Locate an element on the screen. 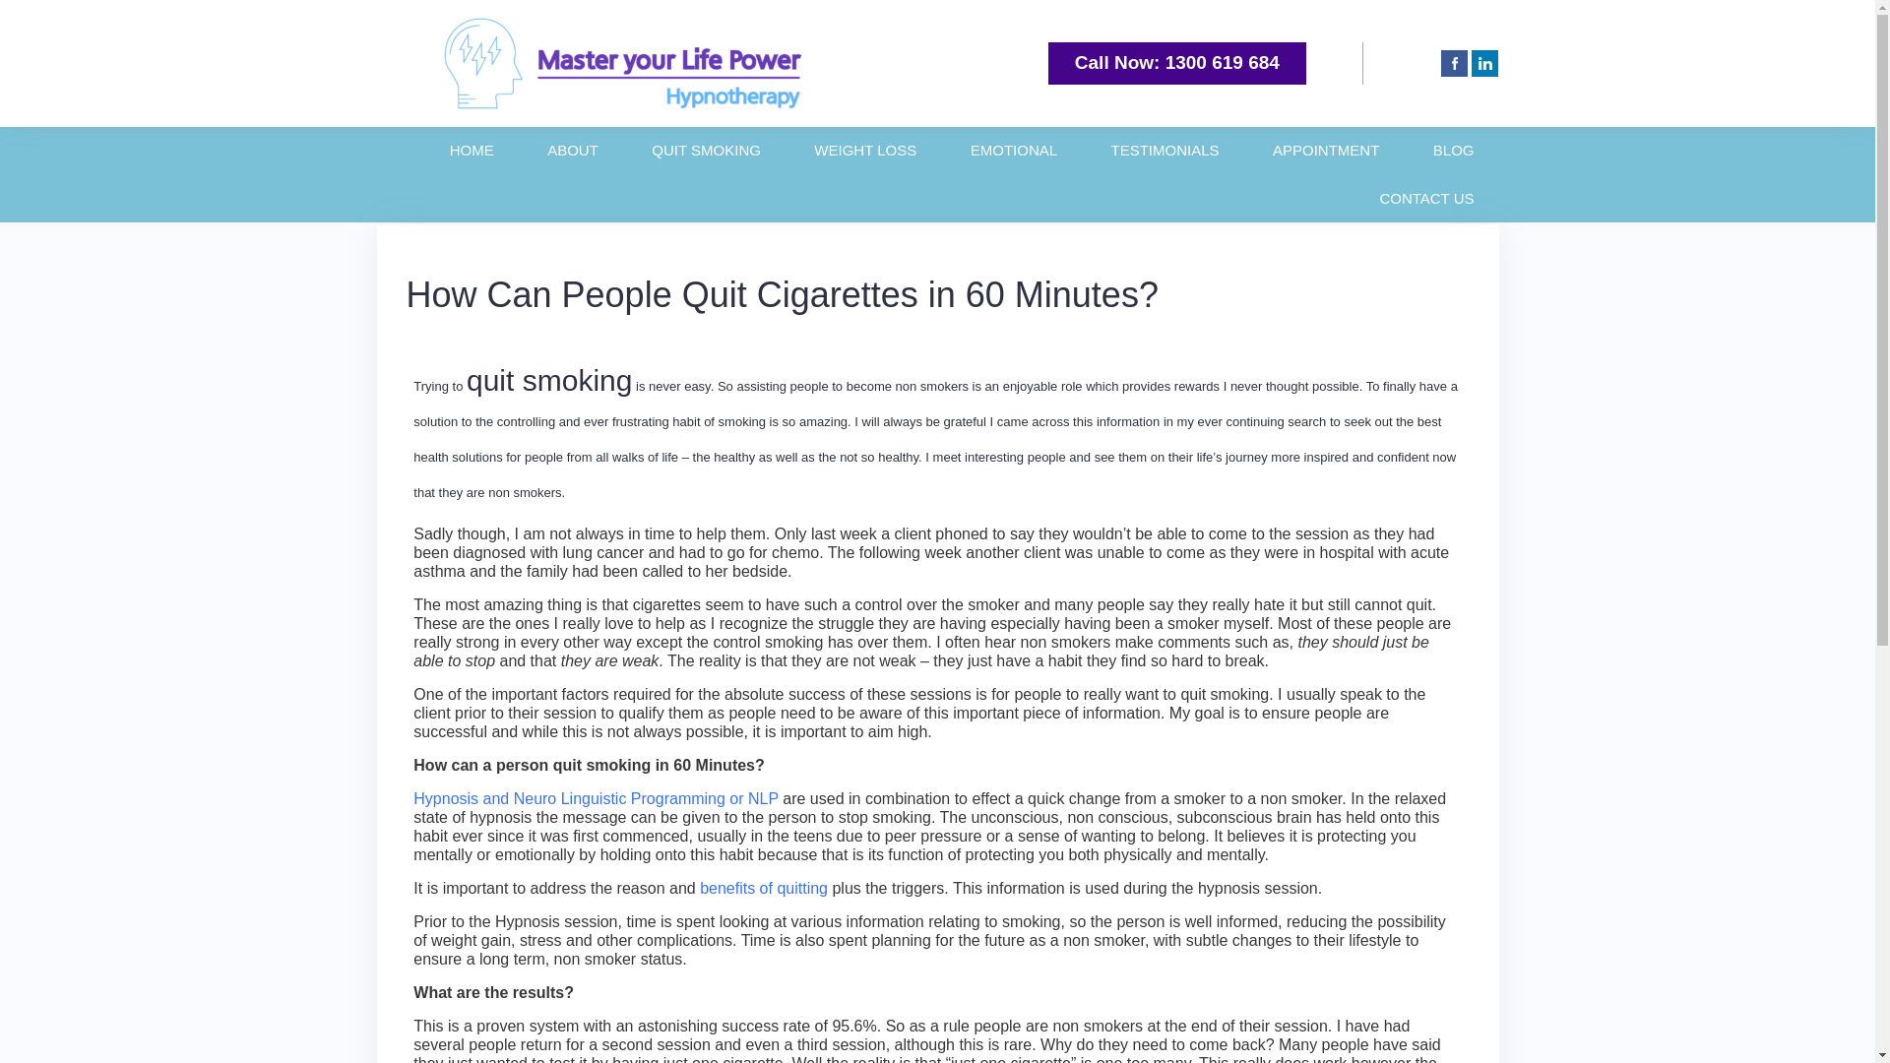 The height and width of the screenshot is (1063, 1890). WEIGHT LOSS is located at coordinates (865, 151).